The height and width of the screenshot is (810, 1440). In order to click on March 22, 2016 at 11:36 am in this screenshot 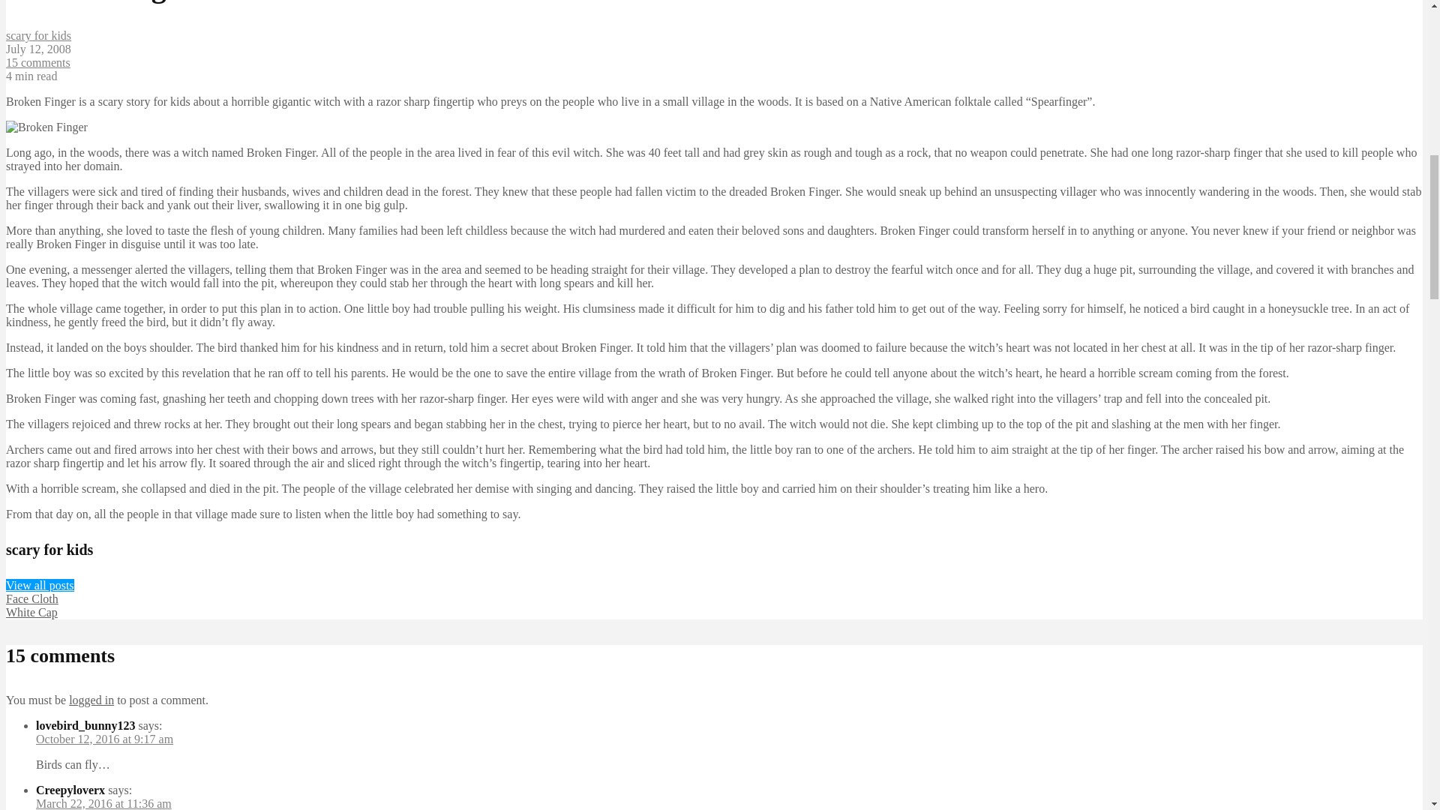, I will do `click(103, 803)`.